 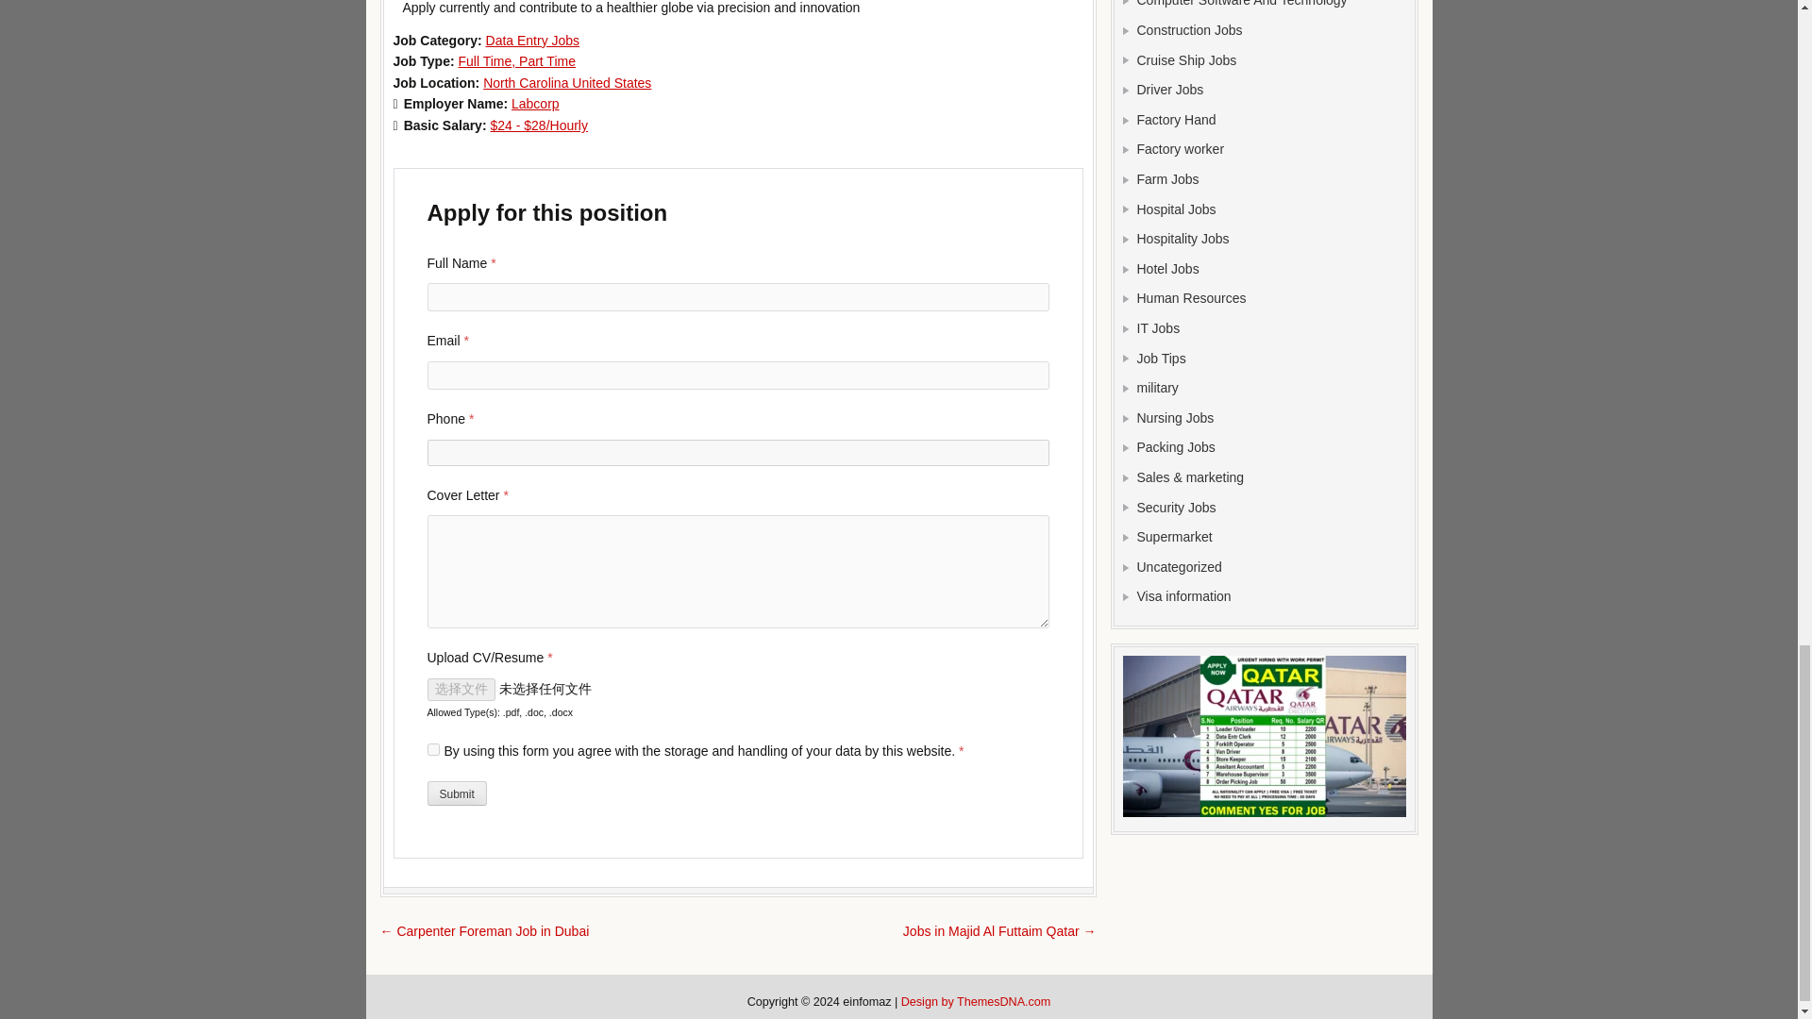 What do you see at coordinates (535, 103) in the screenshot?
I see `Labcorp` at bounding box center [535, 103].